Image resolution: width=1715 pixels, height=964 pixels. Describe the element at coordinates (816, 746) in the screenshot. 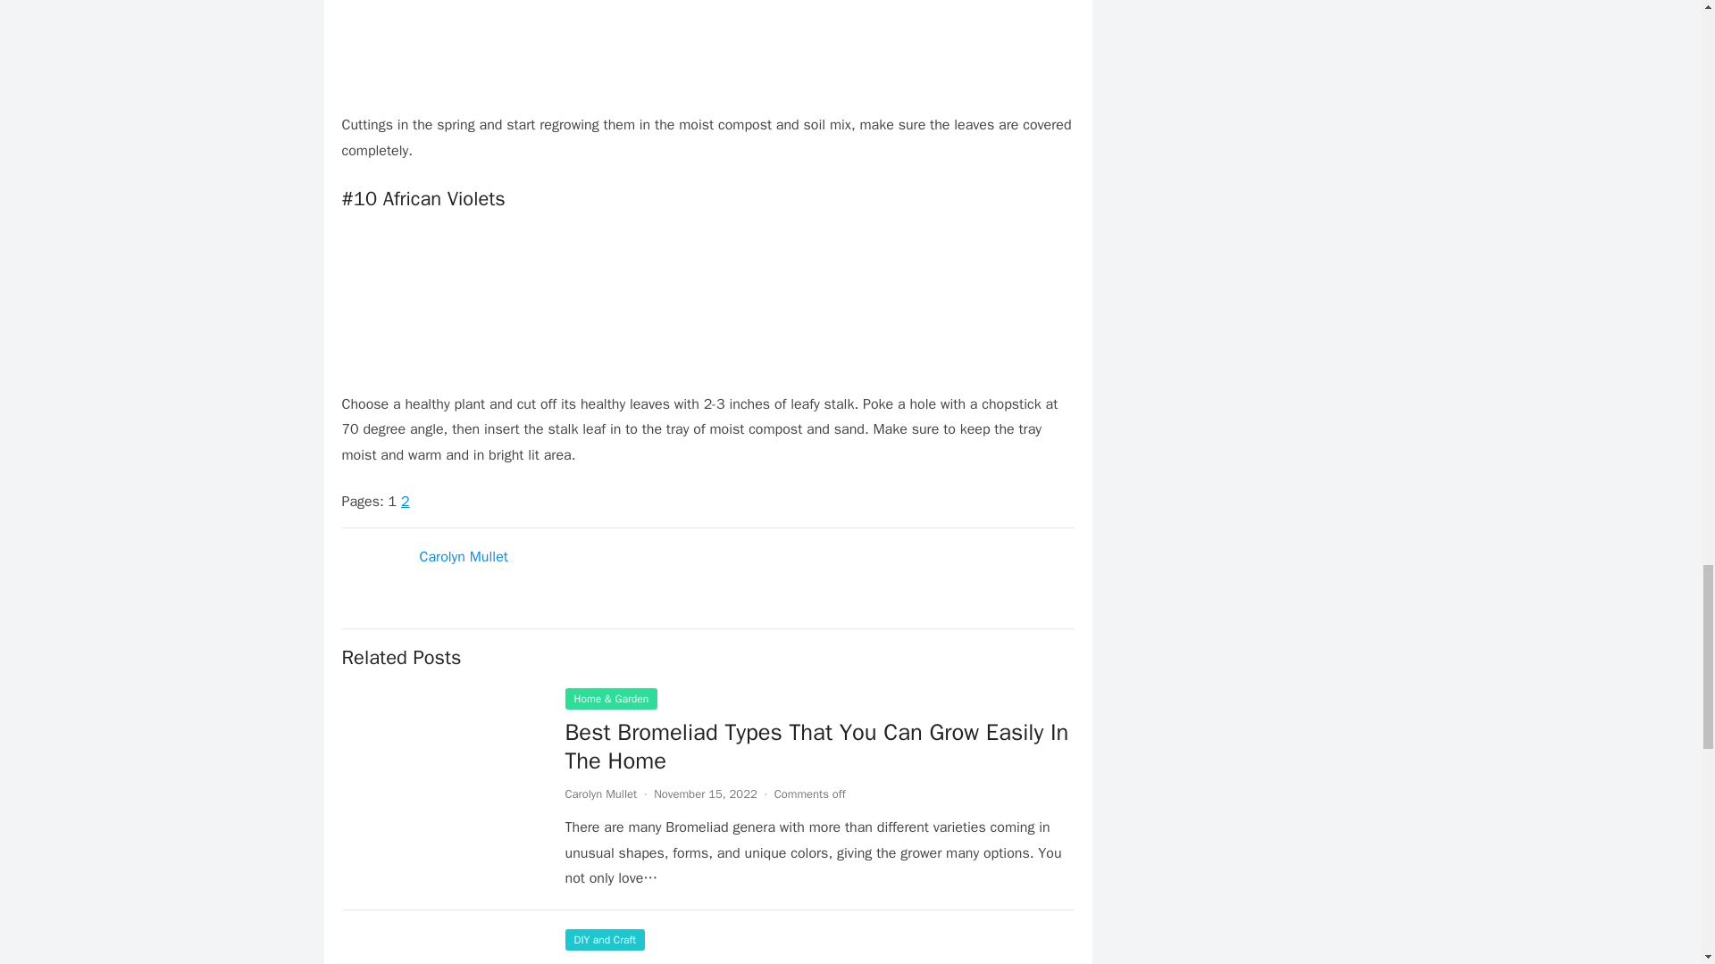

I see `Best Bromeliad Types That You Can Grow Easily In The Home` at that location.